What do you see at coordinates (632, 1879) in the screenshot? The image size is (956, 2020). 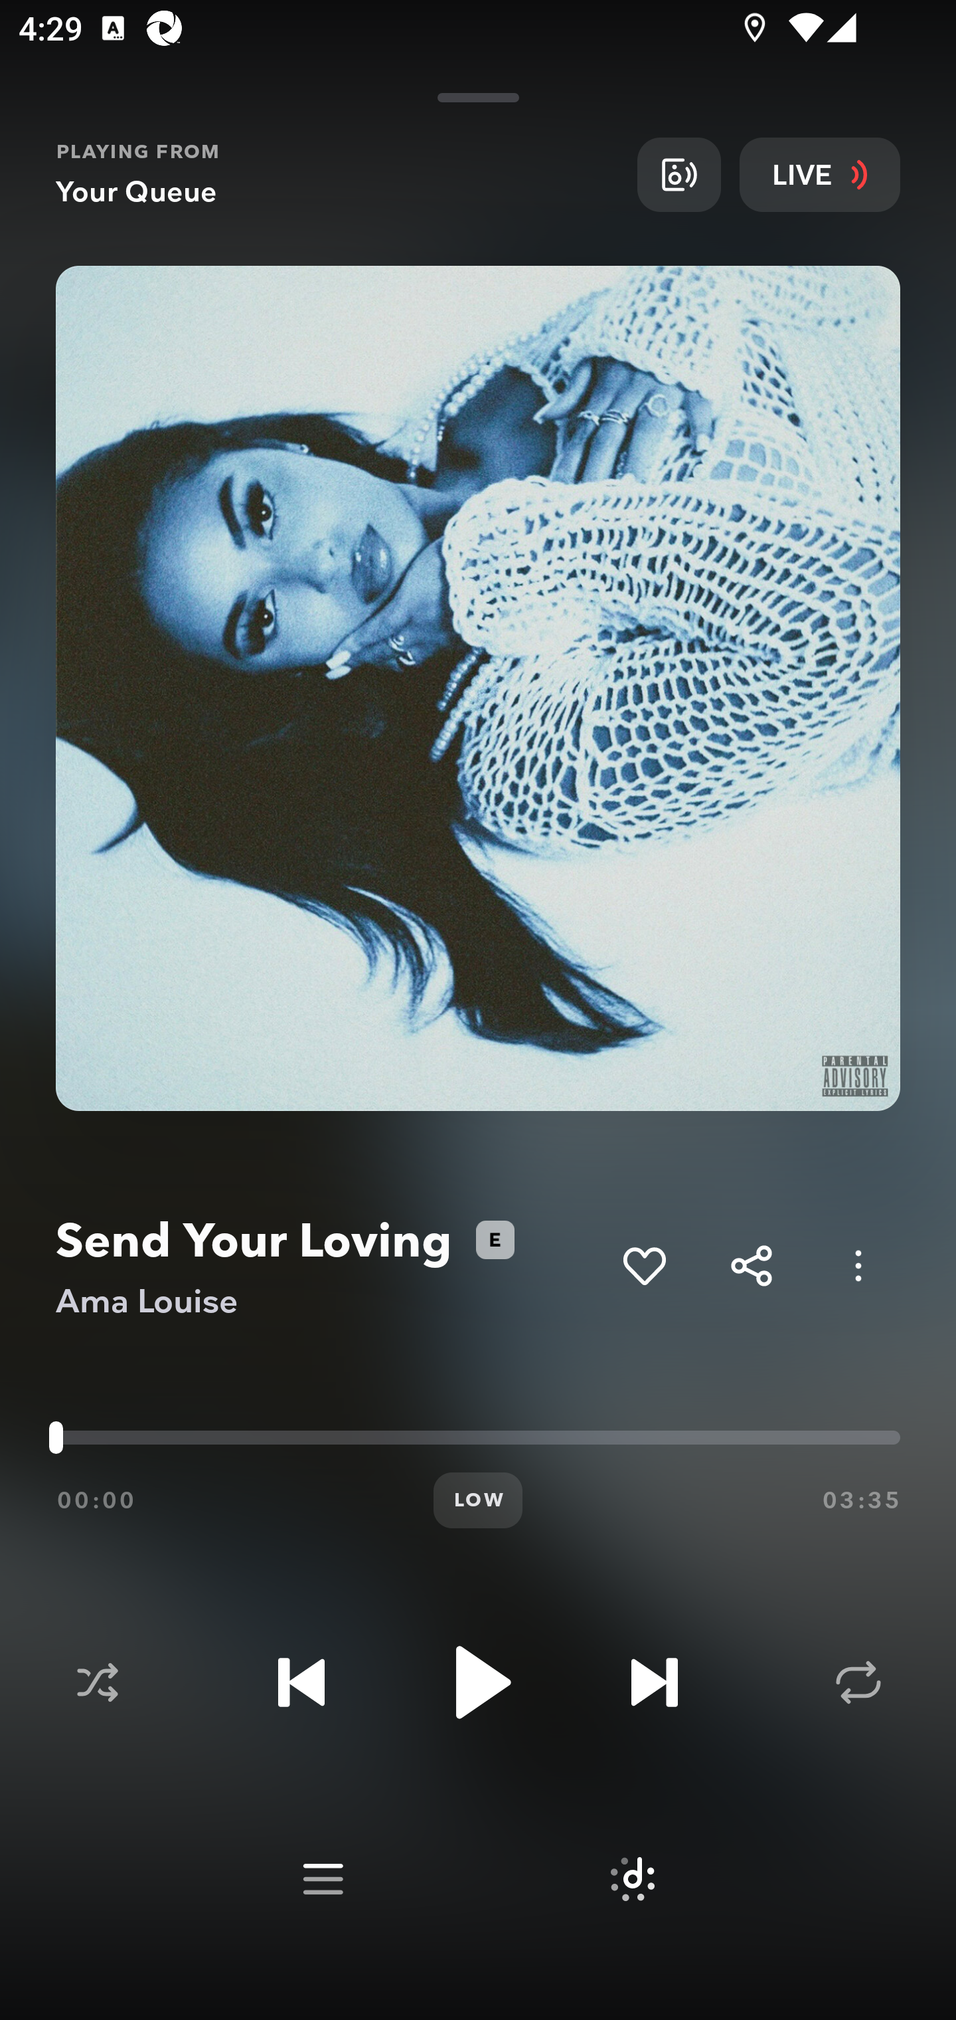 I see `Suggested tracks` at bounding box center [632, 1879].